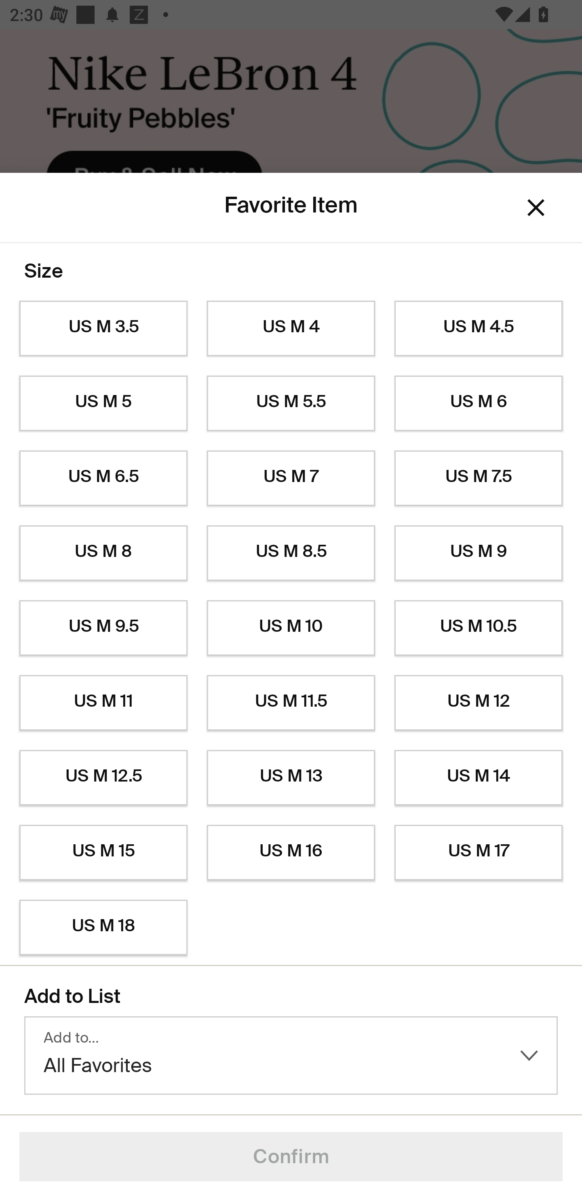  I want to click on Add to… All Favorites, so click(291, 1056).